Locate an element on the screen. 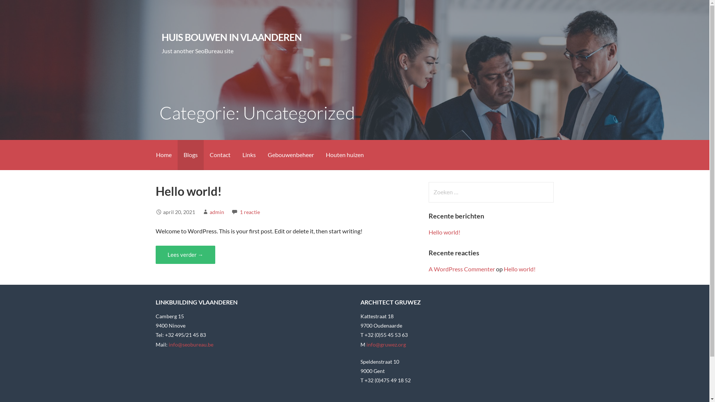 This screenshot has width=715, height=402. info@seobureau.be is located at coordinates (191, 345).